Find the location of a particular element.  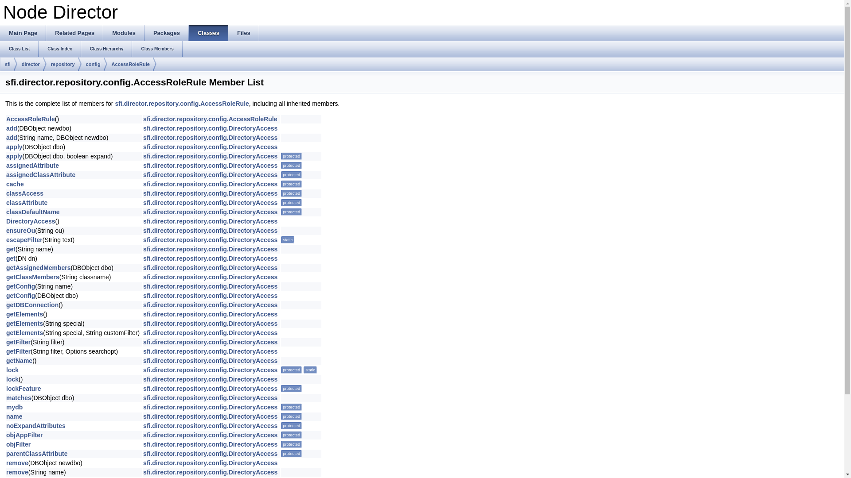

sfi.director.repository.config.DirectoryAccess is located at coordinates (210, 435).